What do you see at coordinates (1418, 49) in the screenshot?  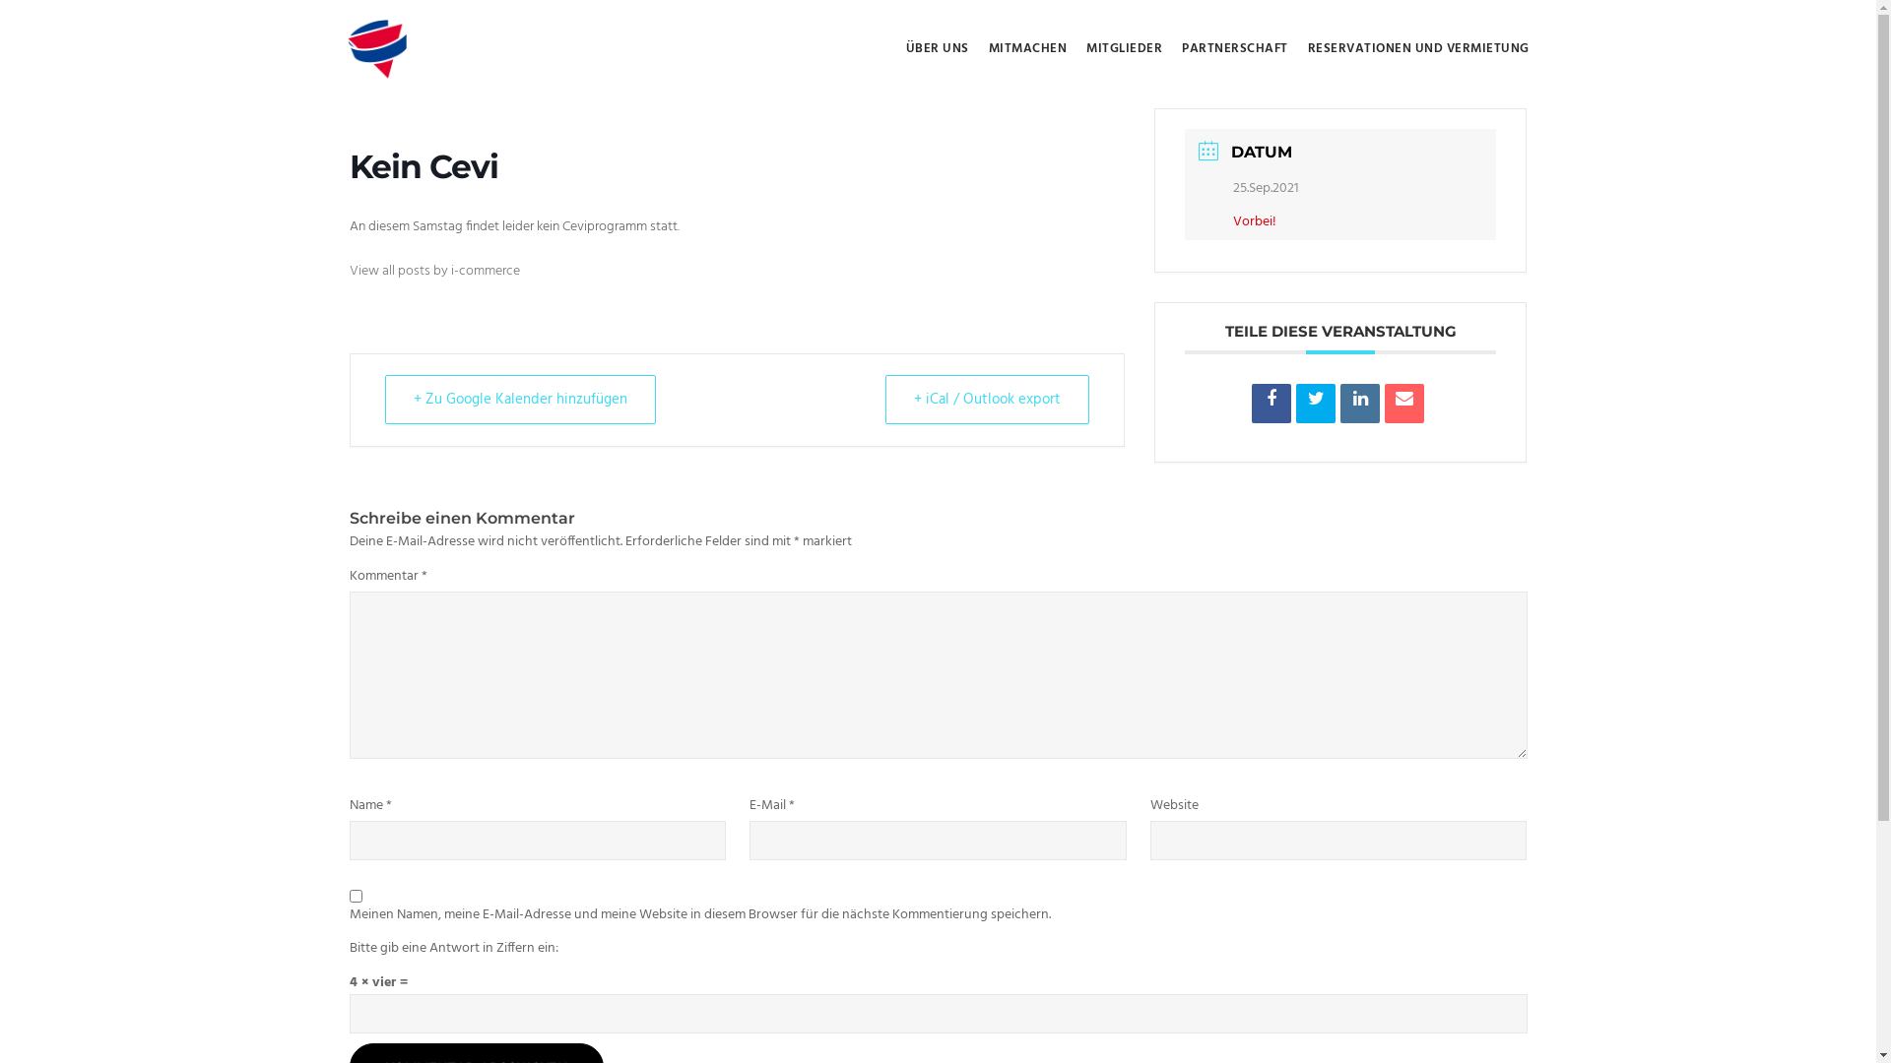 I see `RESERVATIONEN UND VERMIETUNG` at bounding box center [1418, 49].